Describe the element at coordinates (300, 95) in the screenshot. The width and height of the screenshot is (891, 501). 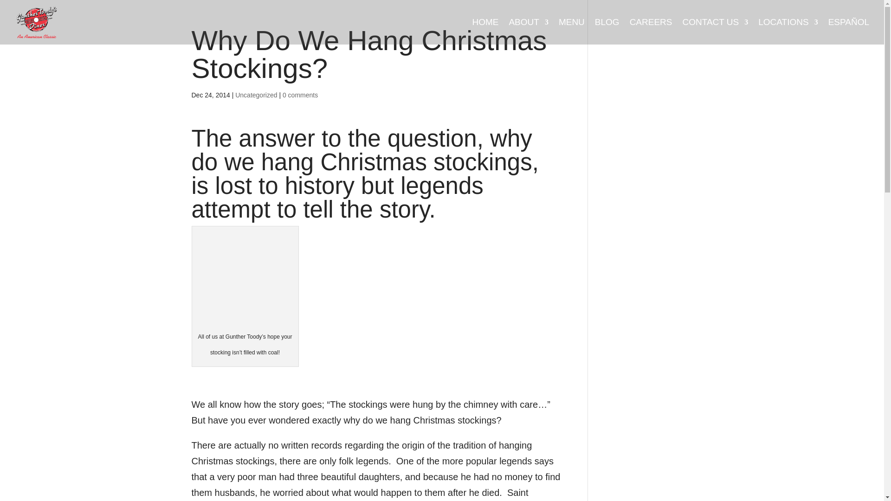
I see `0 comments` at that location.